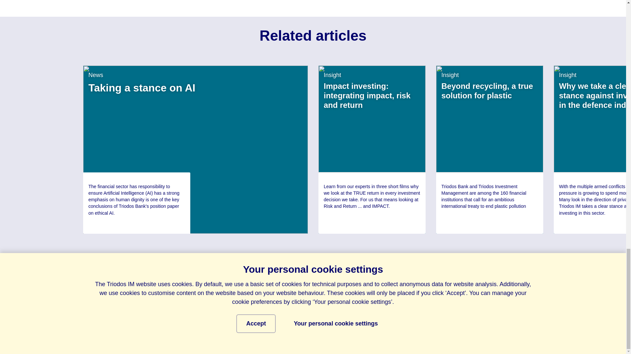 The height and width of the screenshot is (354, 631). Describe the element at coordinates (404, 328) in the screenshot. I see `Terms of Use` at that location.